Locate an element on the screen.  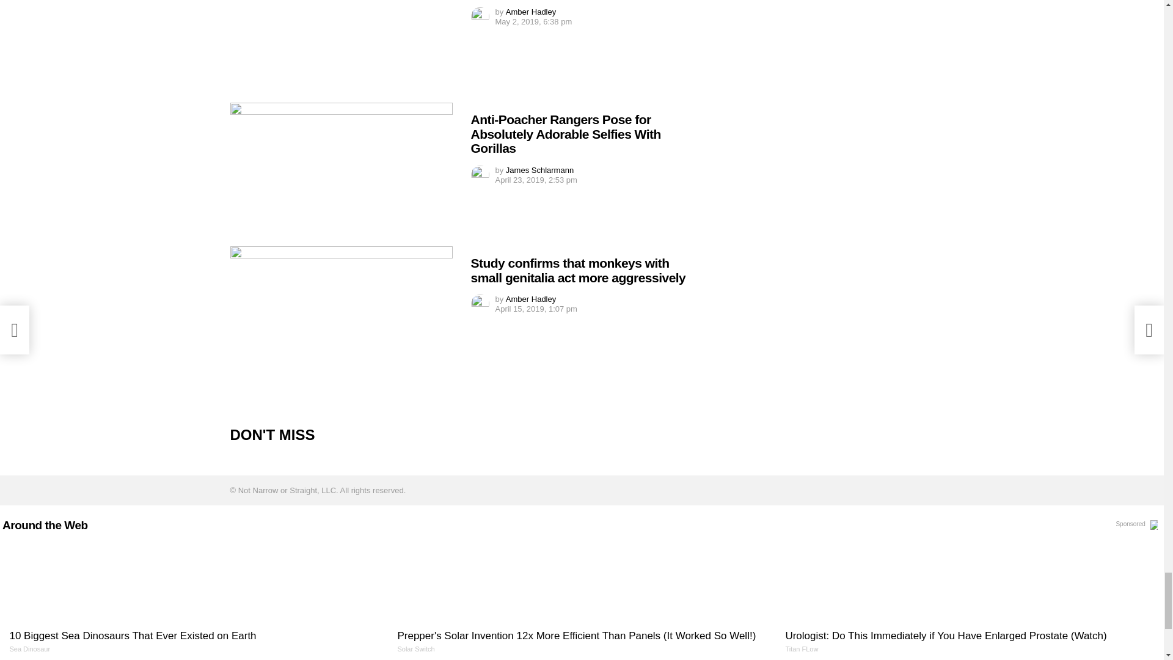
Posts by James Schlarmann is located at coordinates (539, 170).